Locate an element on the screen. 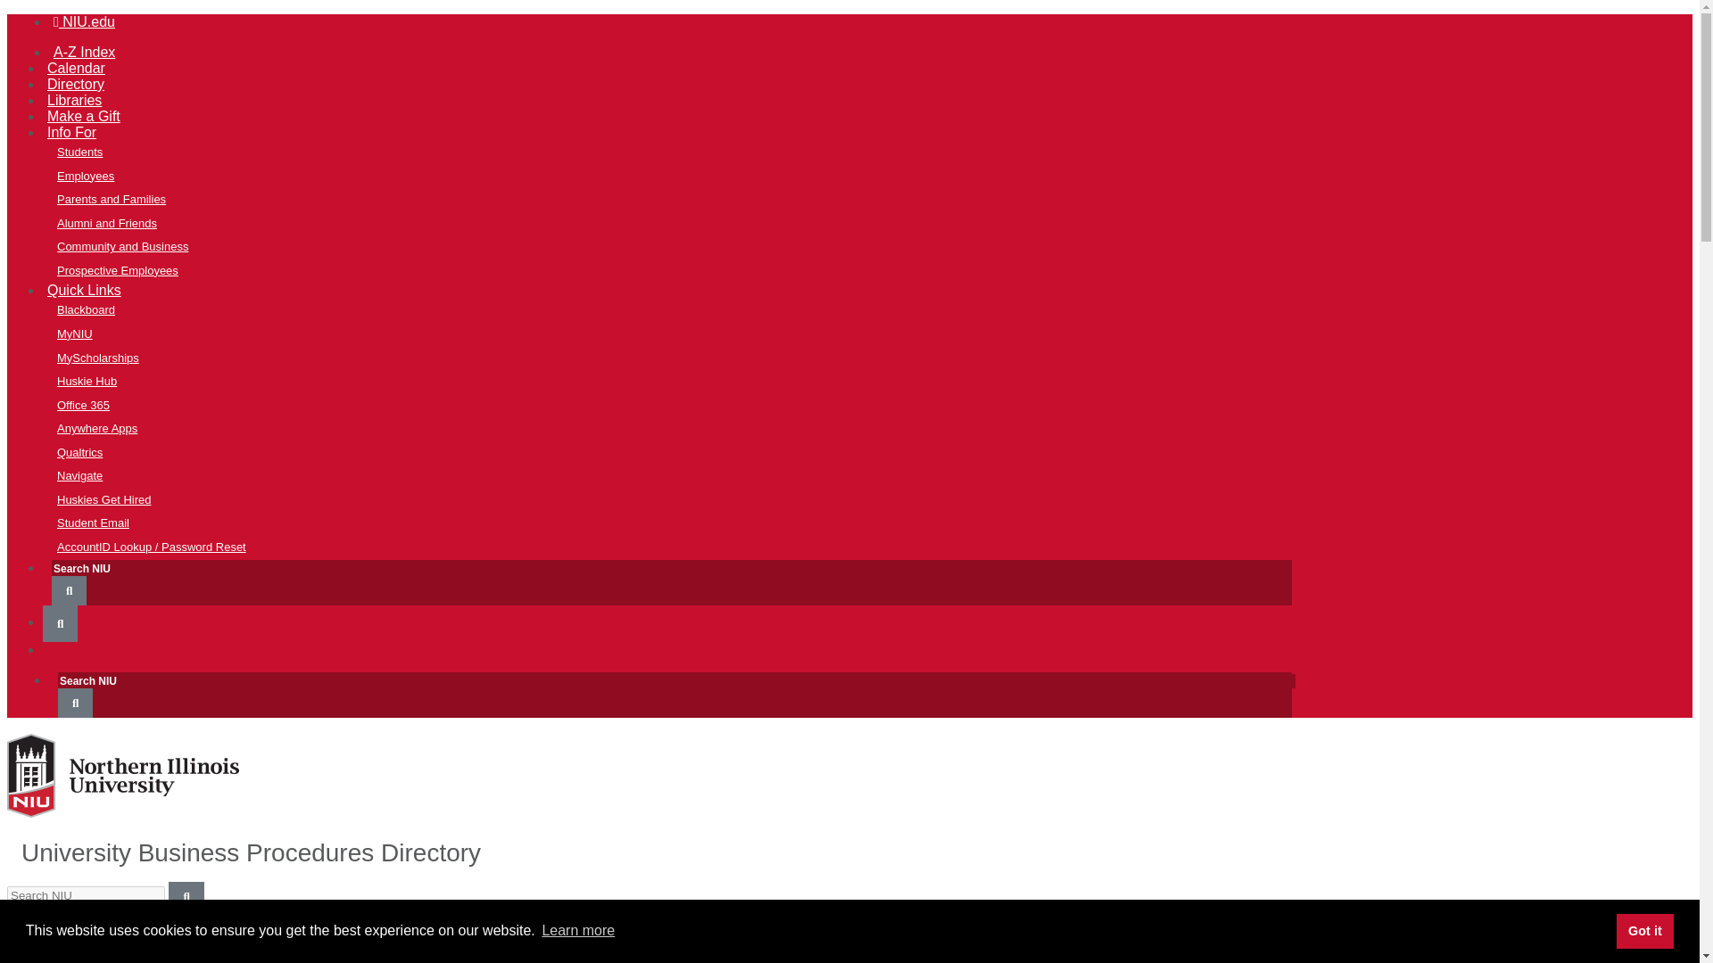  MyNIU is located at coordinates (682, 333).